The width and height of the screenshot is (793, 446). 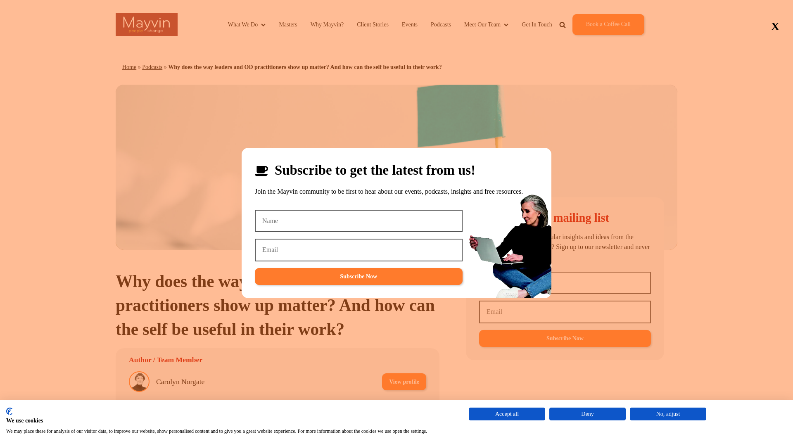 What do you see at coordinates (486, 24) in the screenshot?
I see `Meet Our Team` at bounding box center [486, 24].